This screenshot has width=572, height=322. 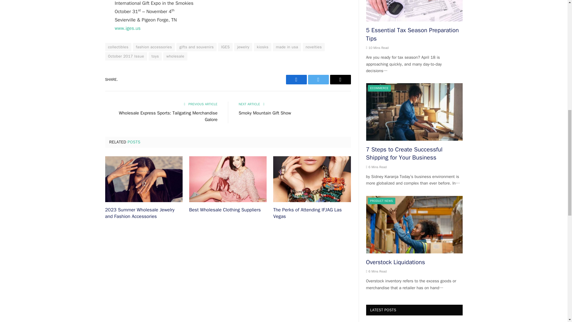 What do you see at coordinates (312, 179) in the screenshot?
I see `The Perks of Attending IFJAG Las Vegas` at bounding box center [312, 179].